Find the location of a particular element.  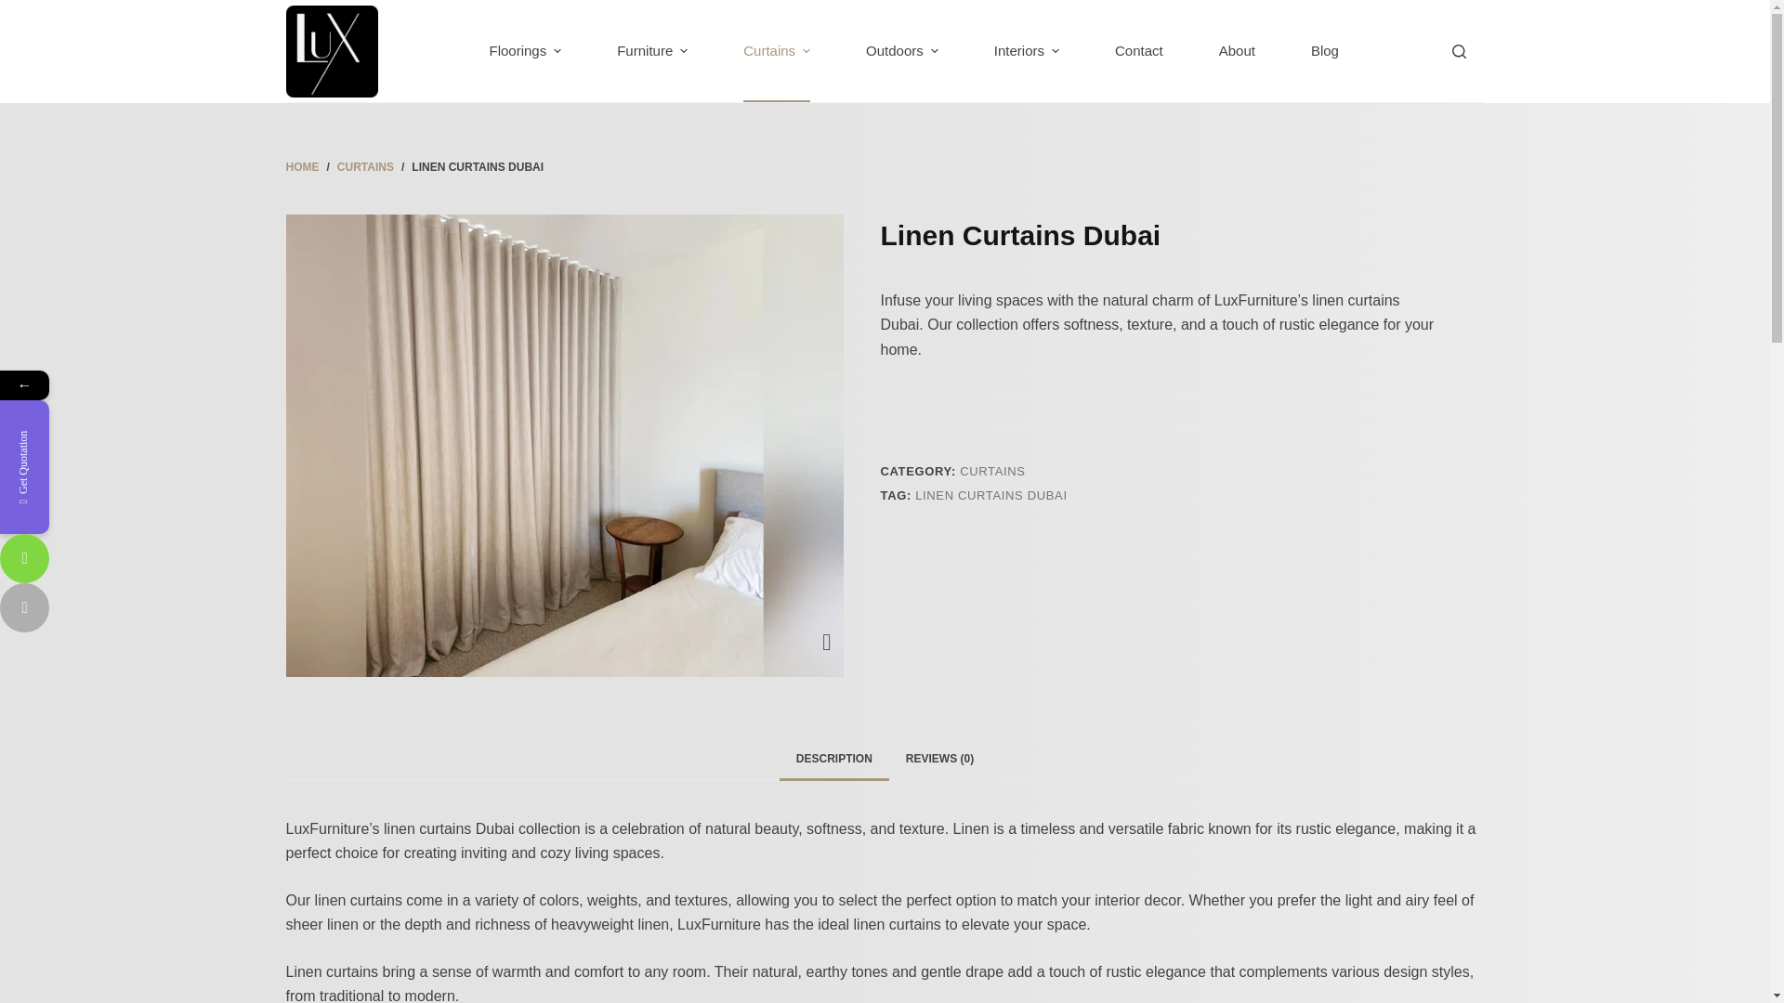

WhatsApp is located at coordinates (113, 557).